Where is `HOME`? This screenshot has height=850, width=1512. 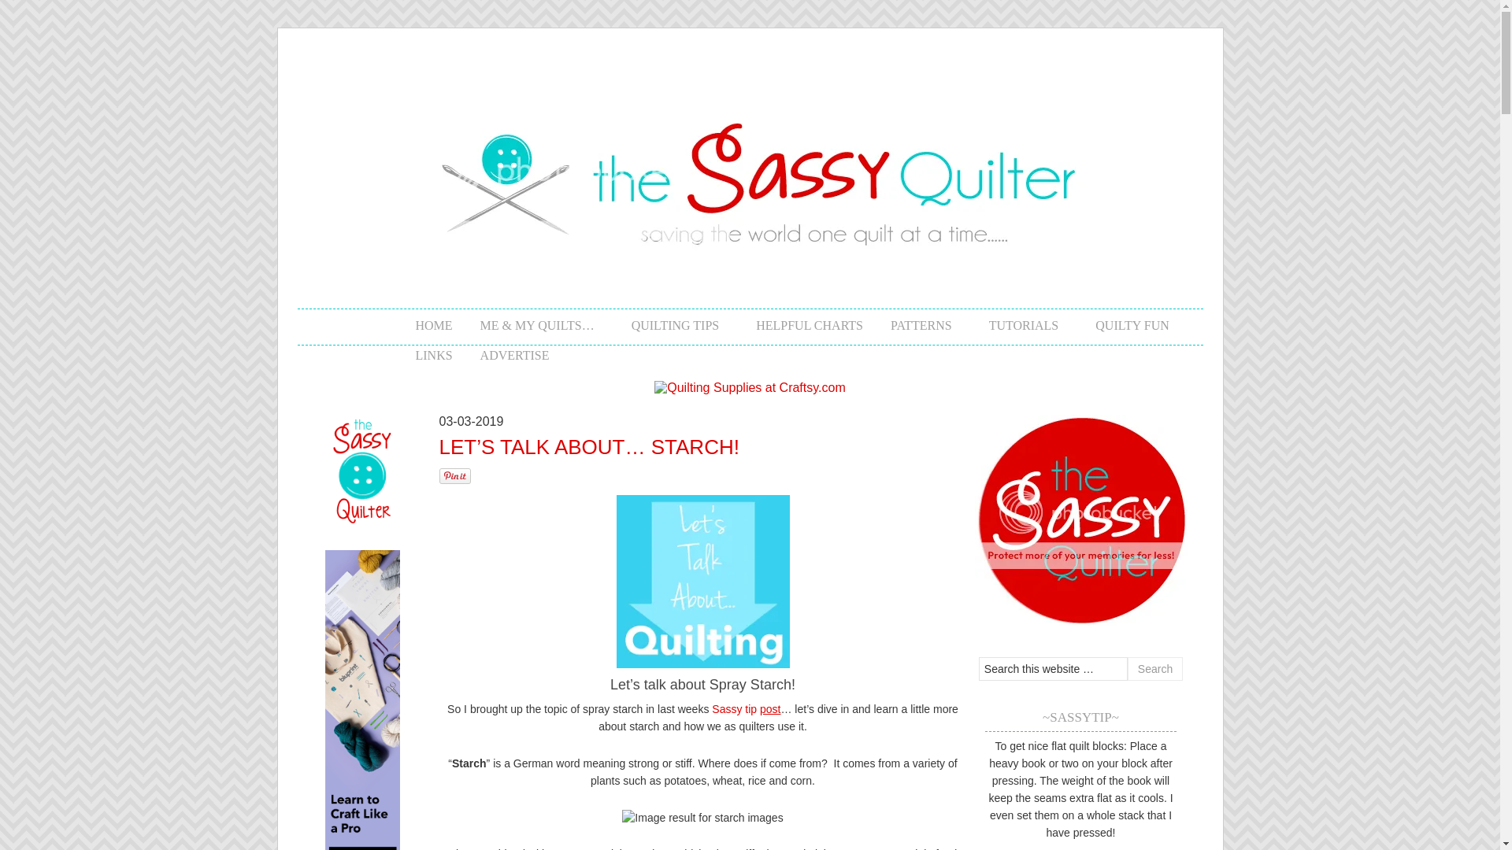 HOME is located at coordinates (419, 324).